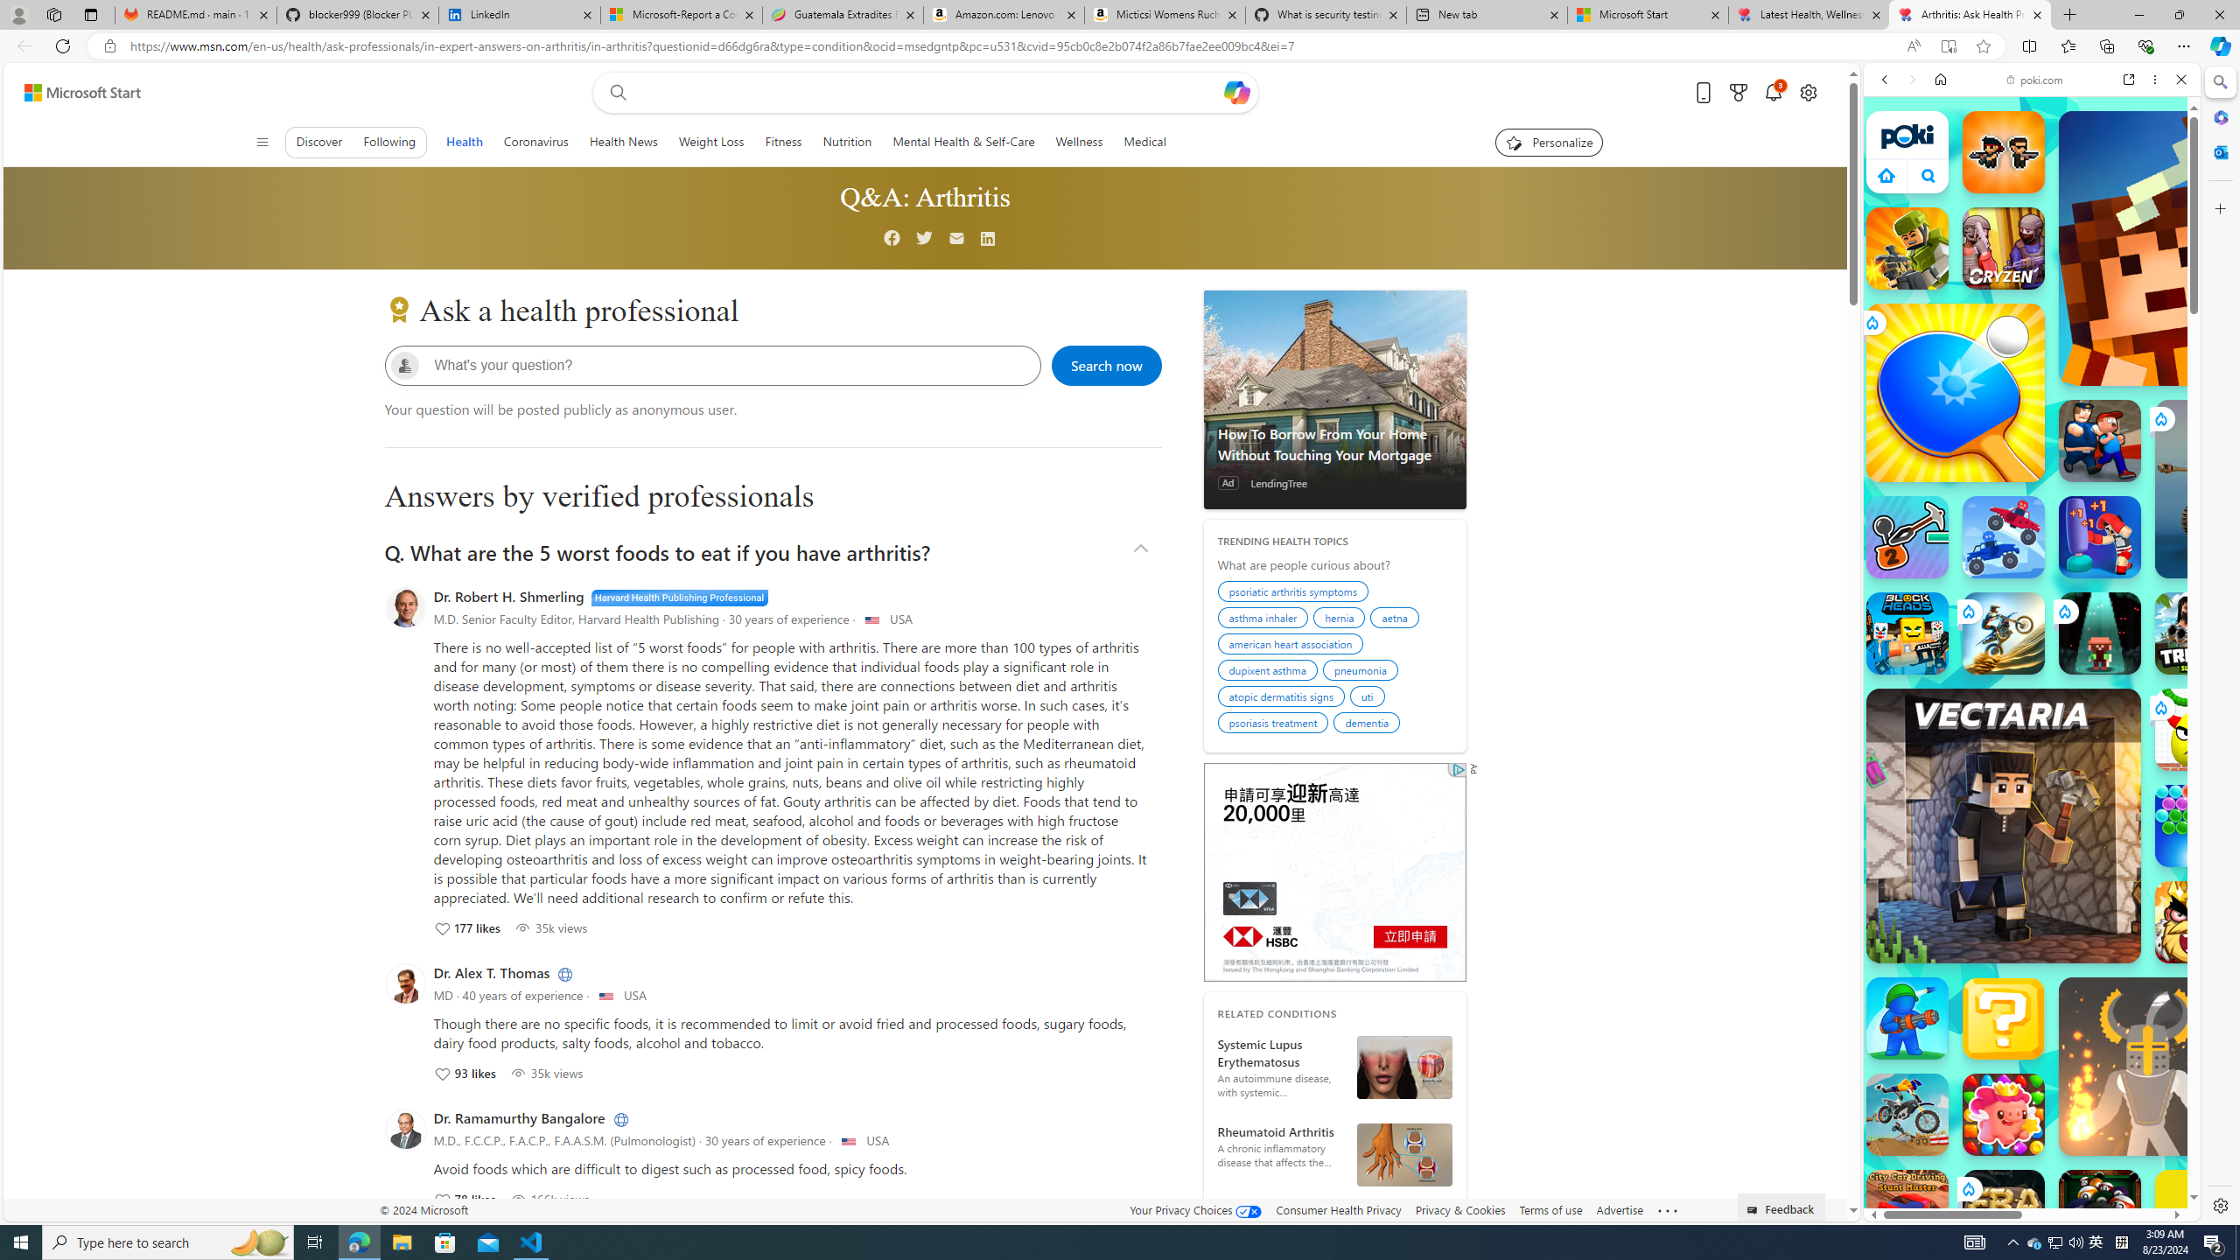  What do you see at coordinates (2138, 626) in the screenshot?
I see `Show More Games for Girls` at bounding box center [2138, 626].